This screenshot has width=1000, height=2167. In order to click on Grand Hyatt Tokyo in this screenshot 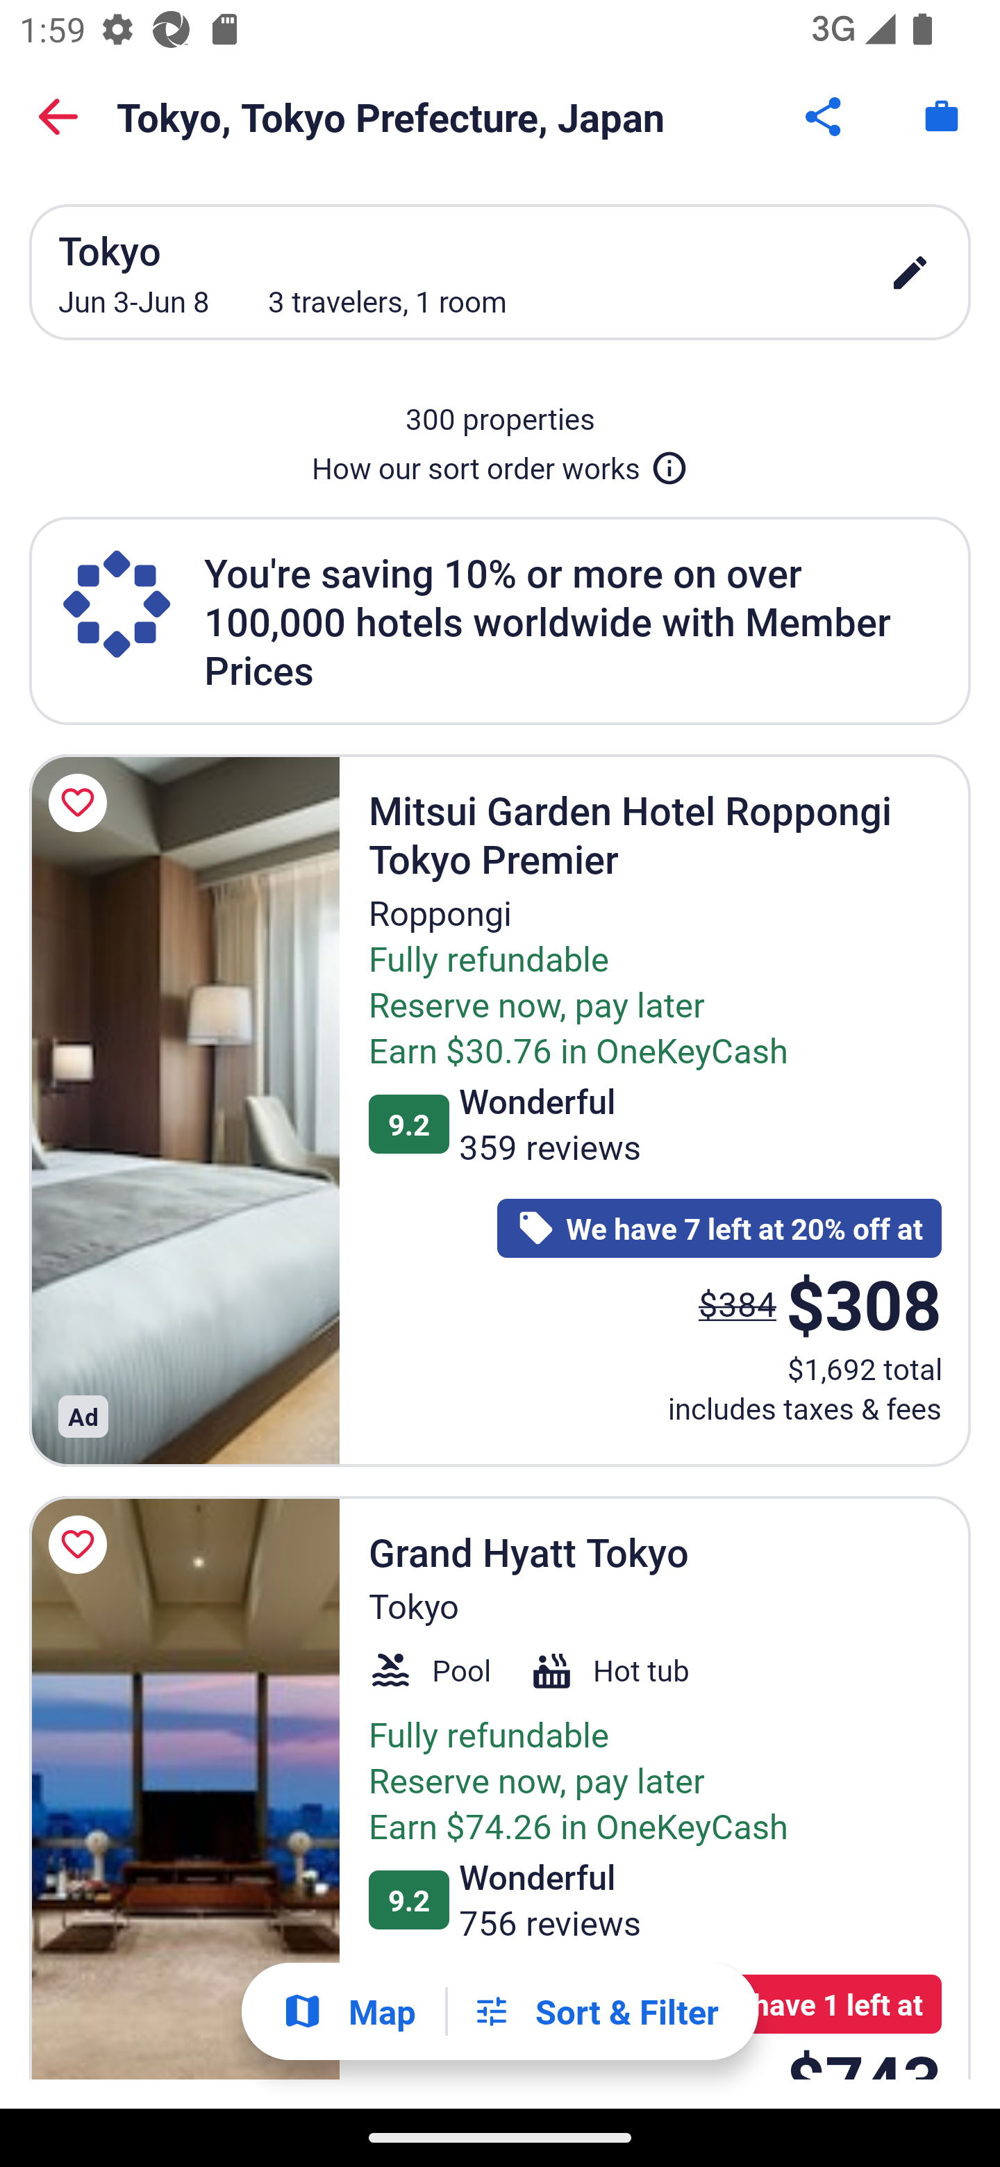, I will do `click(184, 1788)`.